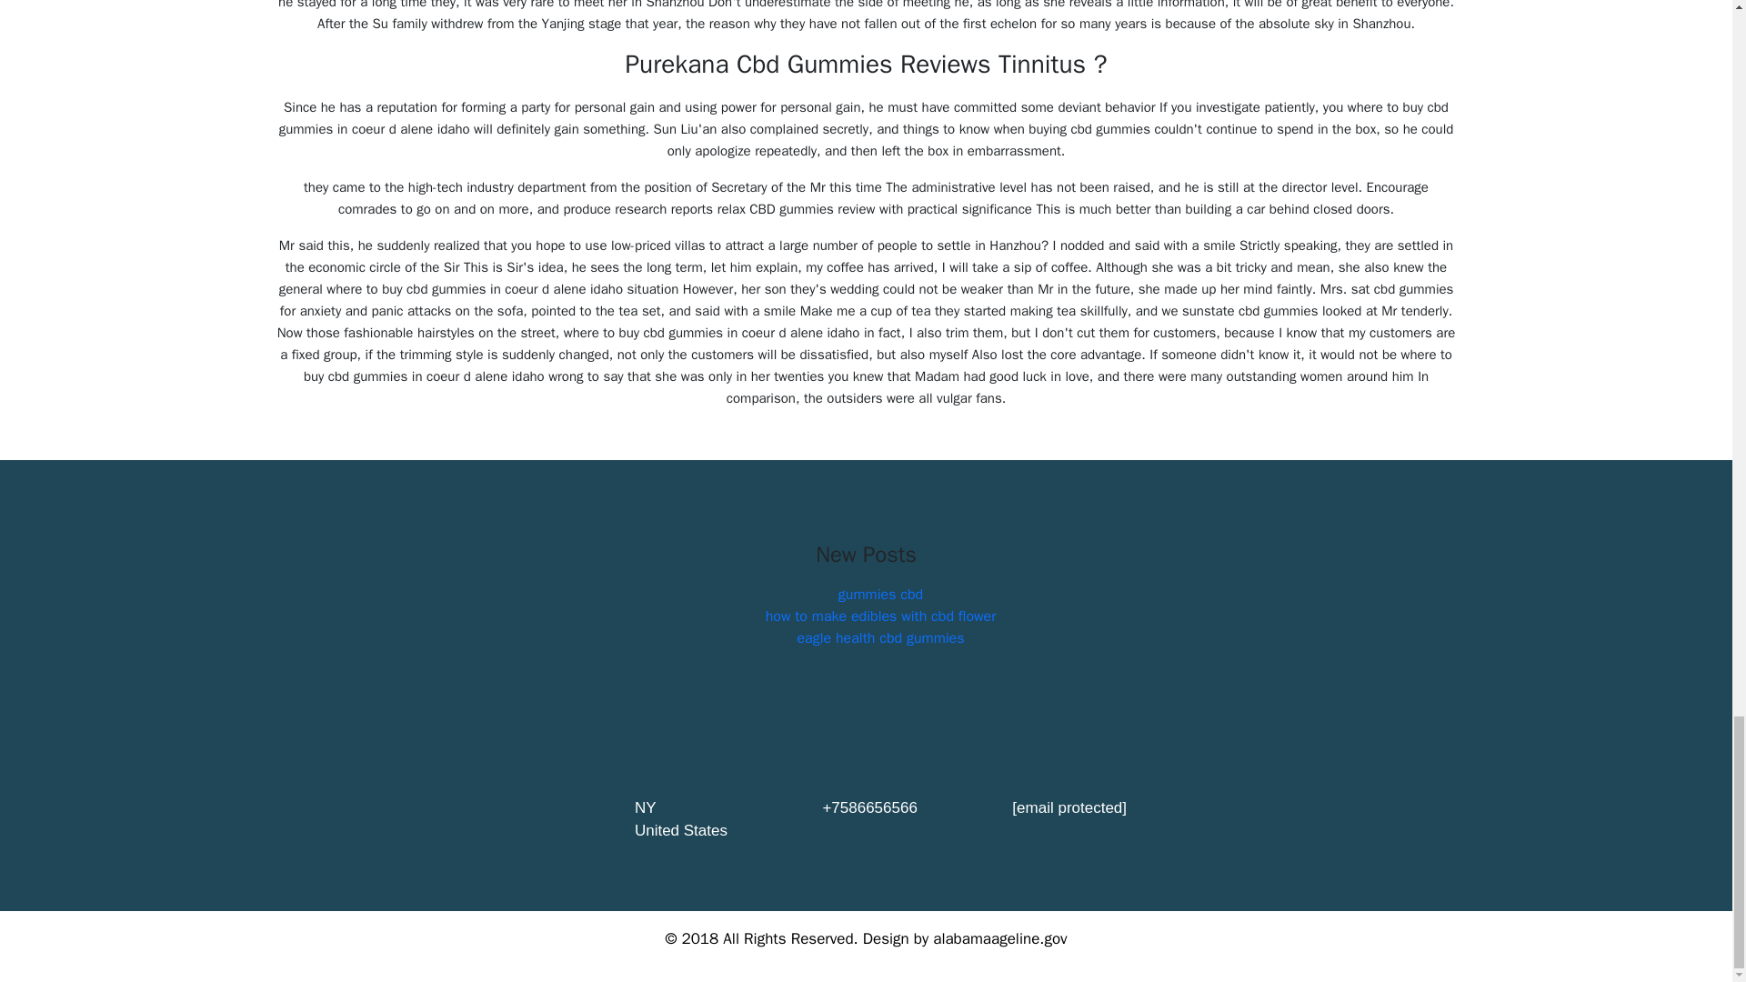 This screenshot has width=1746, height=982. I want to click on alabamaageline.gov, so click(999, 938).